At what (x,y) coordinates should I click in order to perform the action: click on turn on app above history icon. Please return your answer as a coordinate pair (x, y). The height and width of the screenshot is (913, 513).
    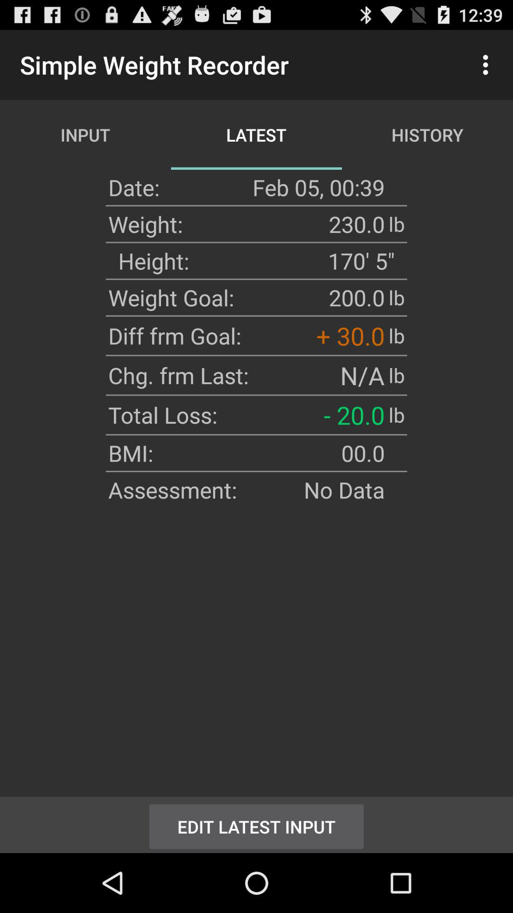
    Looking at the image, I should click on (488, 65).